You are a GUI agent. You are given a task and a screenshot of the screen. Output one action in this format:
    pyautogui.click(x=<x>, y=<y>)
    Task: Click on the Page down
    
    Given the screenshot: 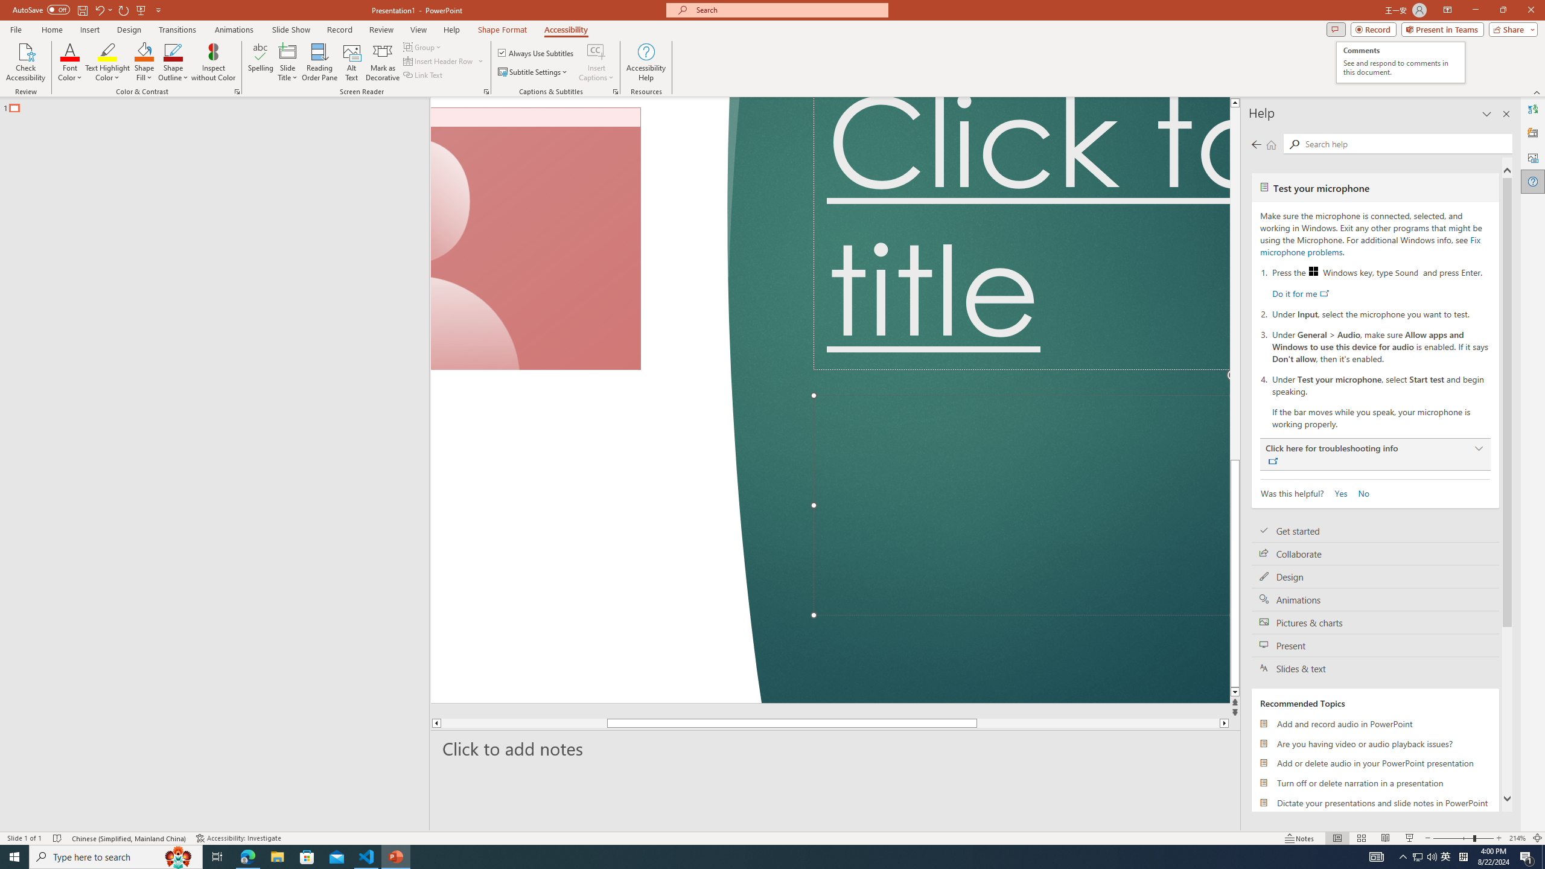 What is the action you would take?
    pyautogui.click(x=1097, y=723)
    